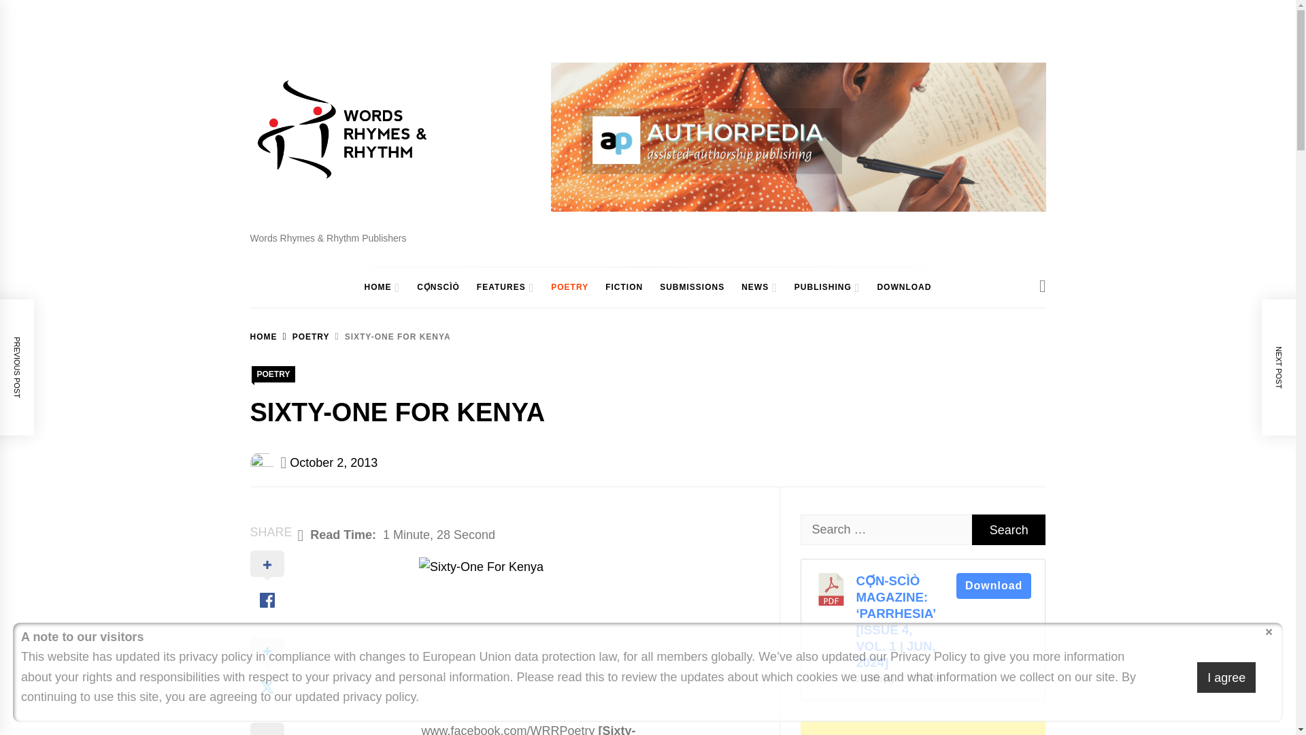 The image size is (1306, 735). What do you see at coordinates (819, 287) in the screenshot?
I see `PUBLISHING` at bounding box center [819, 287].